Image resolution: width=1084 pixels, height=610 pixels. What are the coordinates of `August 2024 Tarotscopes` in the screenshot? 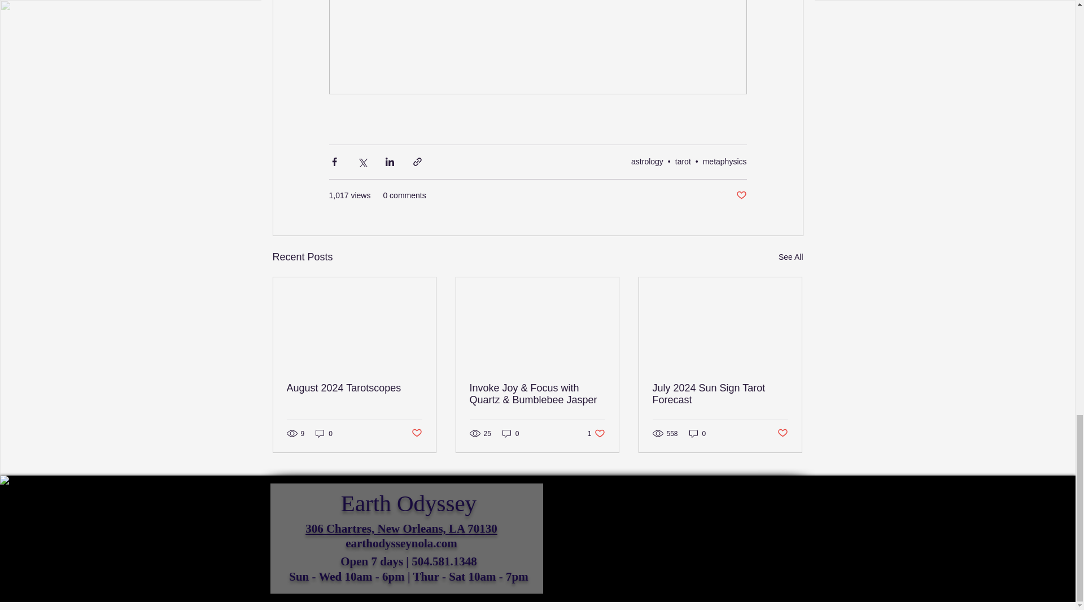 It's located at (355, 388).